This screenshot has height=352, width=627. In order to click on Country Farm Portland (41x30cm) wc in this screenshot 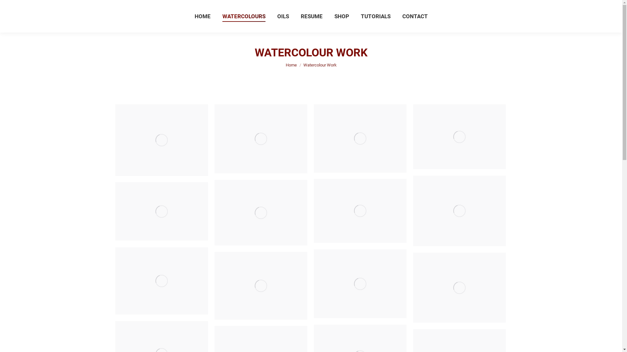, I will do `click(161, 140)`.